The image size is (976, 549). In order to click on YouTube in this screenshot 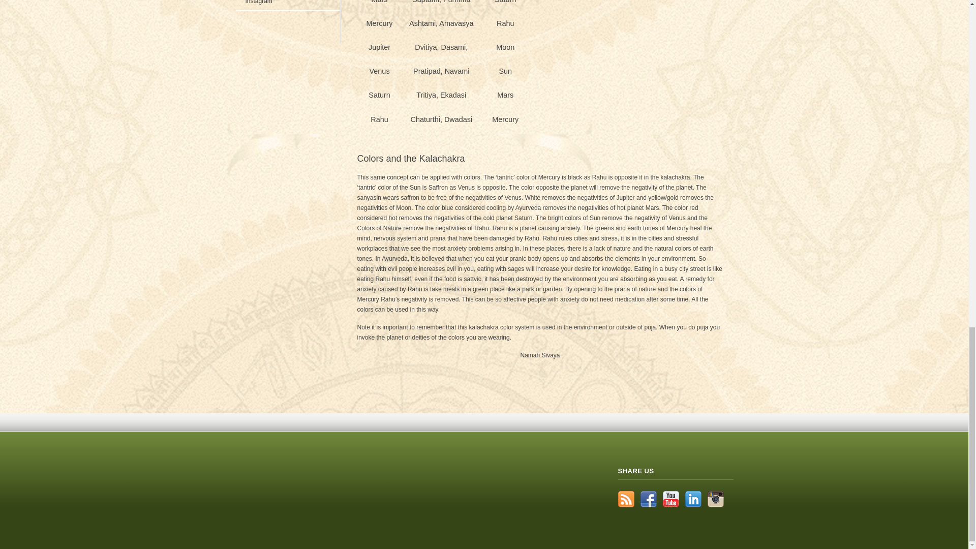, I will do `click(671, 499)`.